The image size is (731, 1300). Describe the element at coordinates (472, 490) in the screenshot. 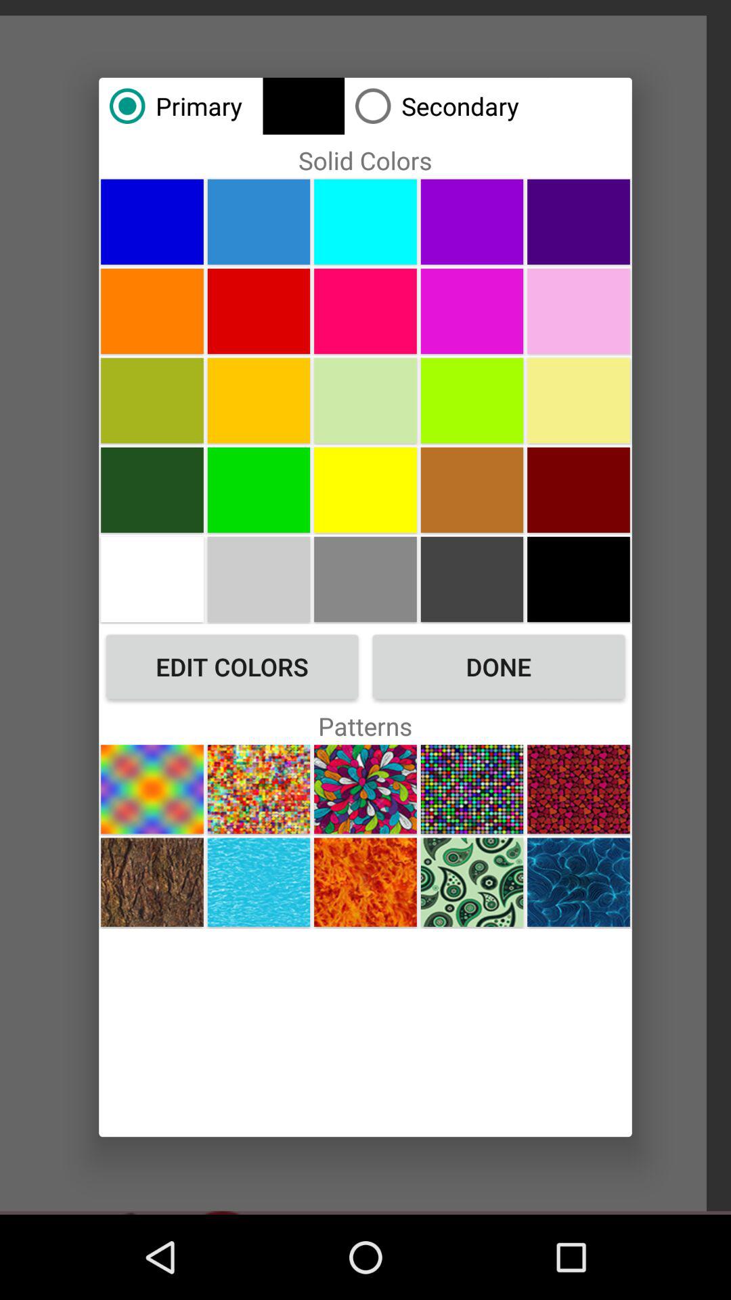

I see `change color to brown` at that location.